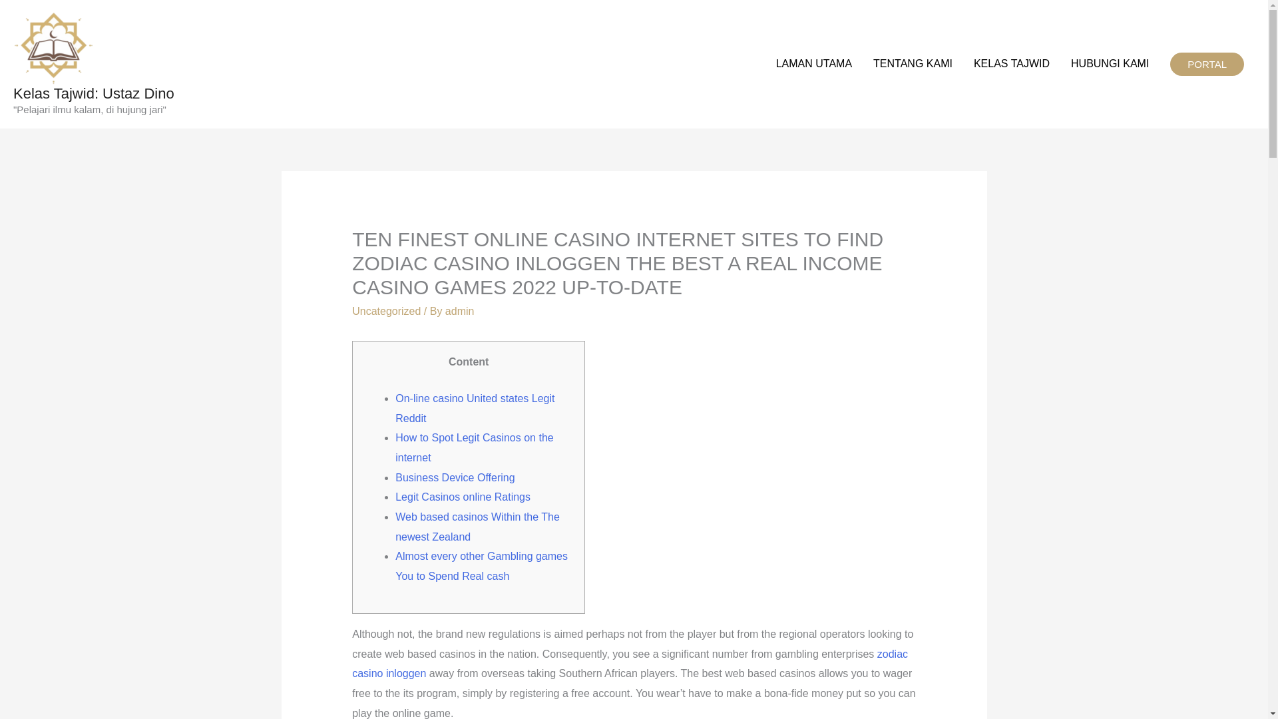 The image size is (1278, 719). What do you see at coordinates (1207, 64) in the screenshot?
I see `PORTAL` at bounding box center [1207, 64].